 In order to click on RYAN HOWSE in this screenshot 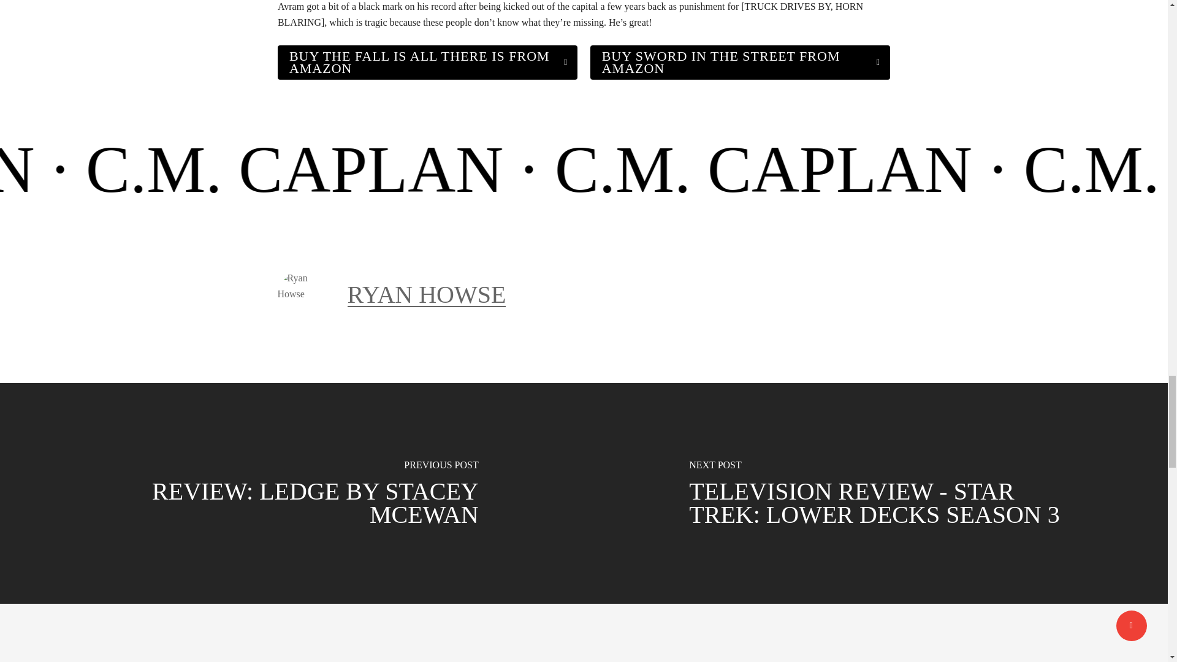, I will do `click(427, 294)`.